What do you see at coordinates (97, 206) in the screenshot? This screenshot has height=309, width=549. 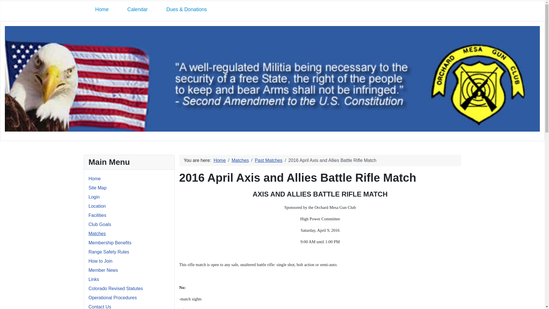 I see `Location` at bounding box center [97, 206].